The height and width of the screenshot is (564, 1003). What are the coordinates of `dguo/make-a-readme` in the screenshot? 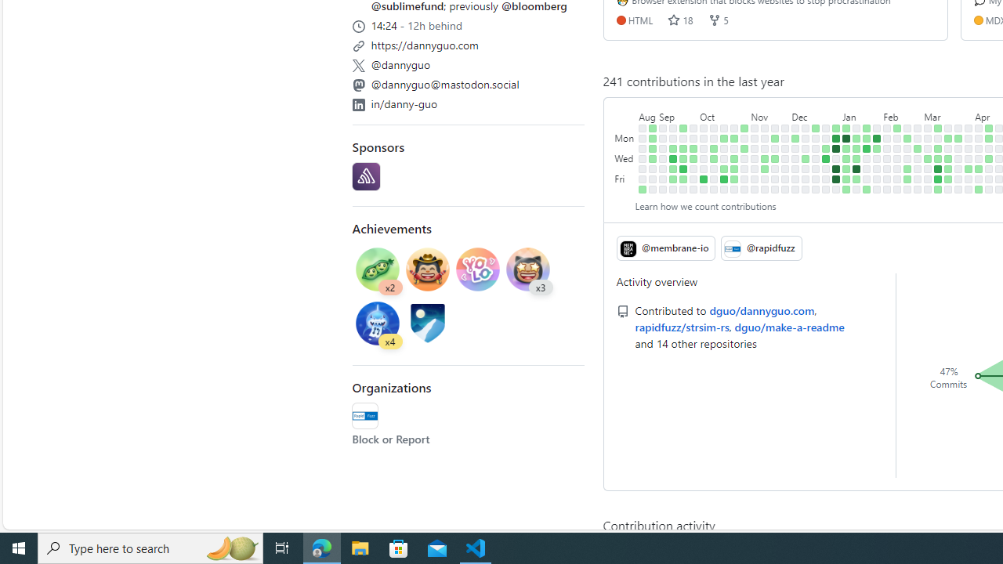 It's located at (788, 326).